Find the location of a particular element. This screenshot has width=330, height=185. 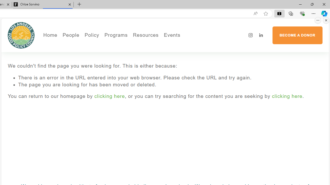

Farm Fresh LA is located at coordinates (130, 53).